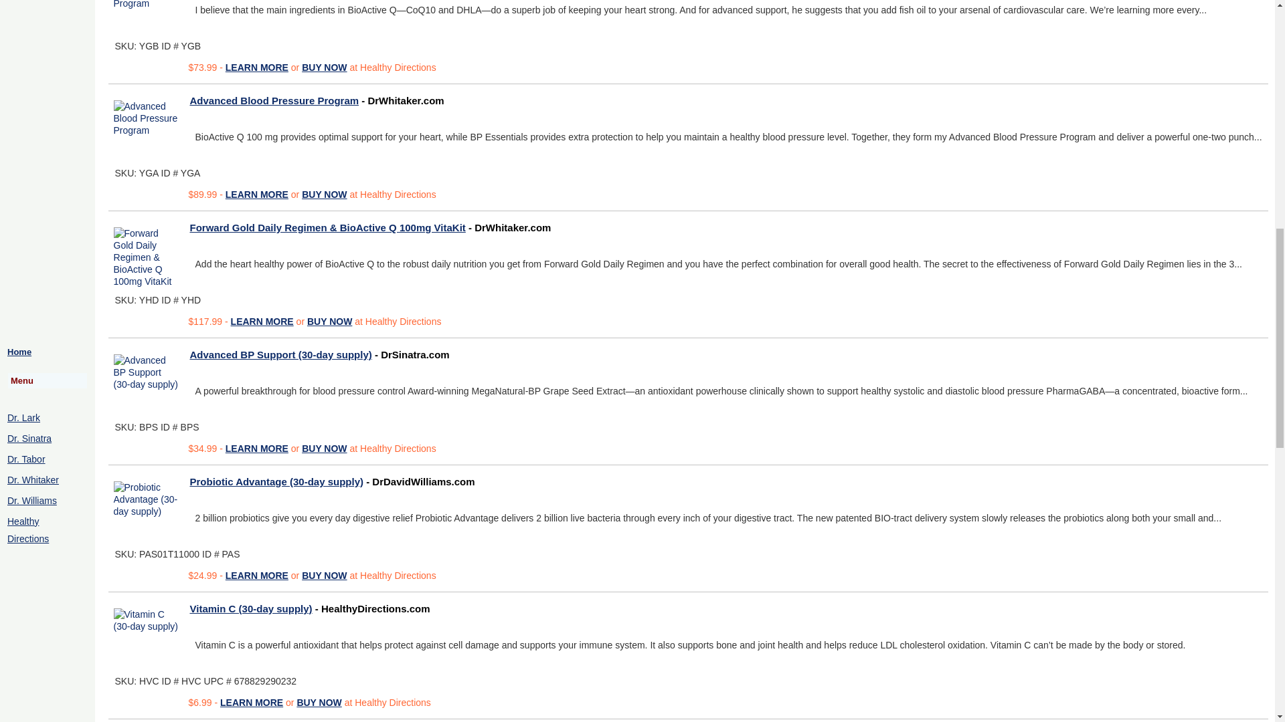  I want to click on Advanced Heart Health Program, so click(147, 7).